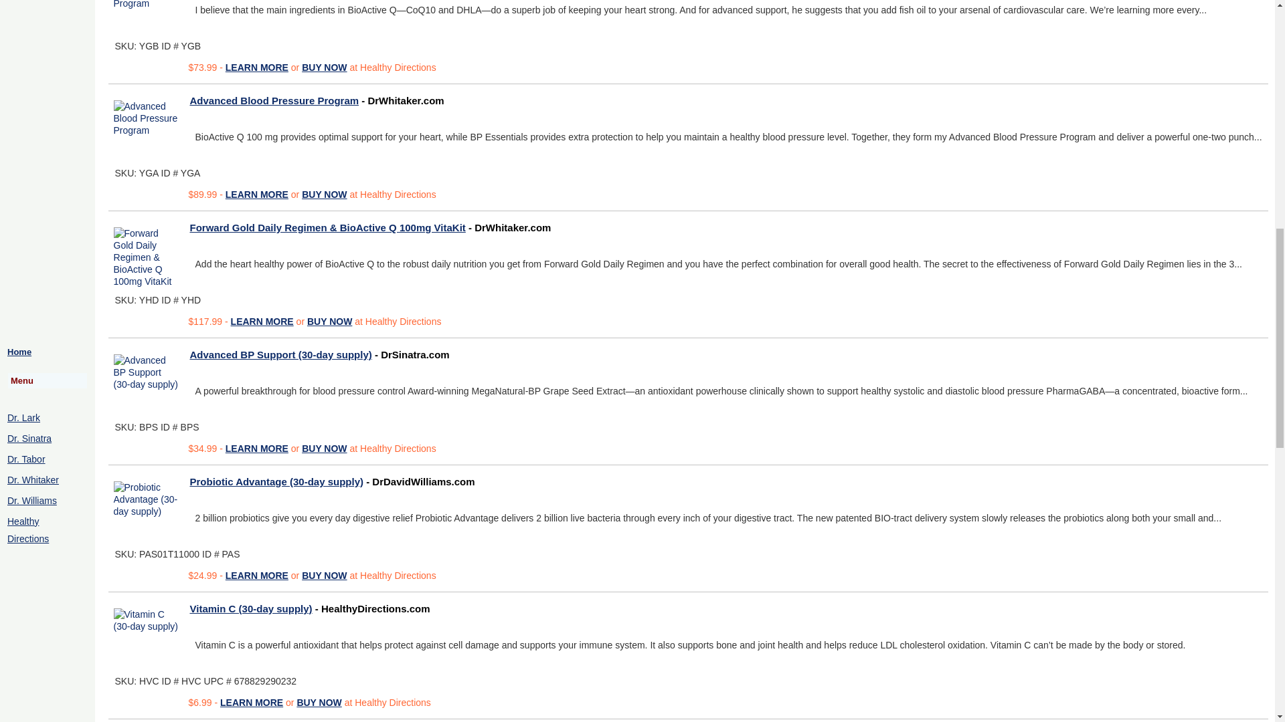  I want to click on Advanced Heart Health Program, so click(147, 7).